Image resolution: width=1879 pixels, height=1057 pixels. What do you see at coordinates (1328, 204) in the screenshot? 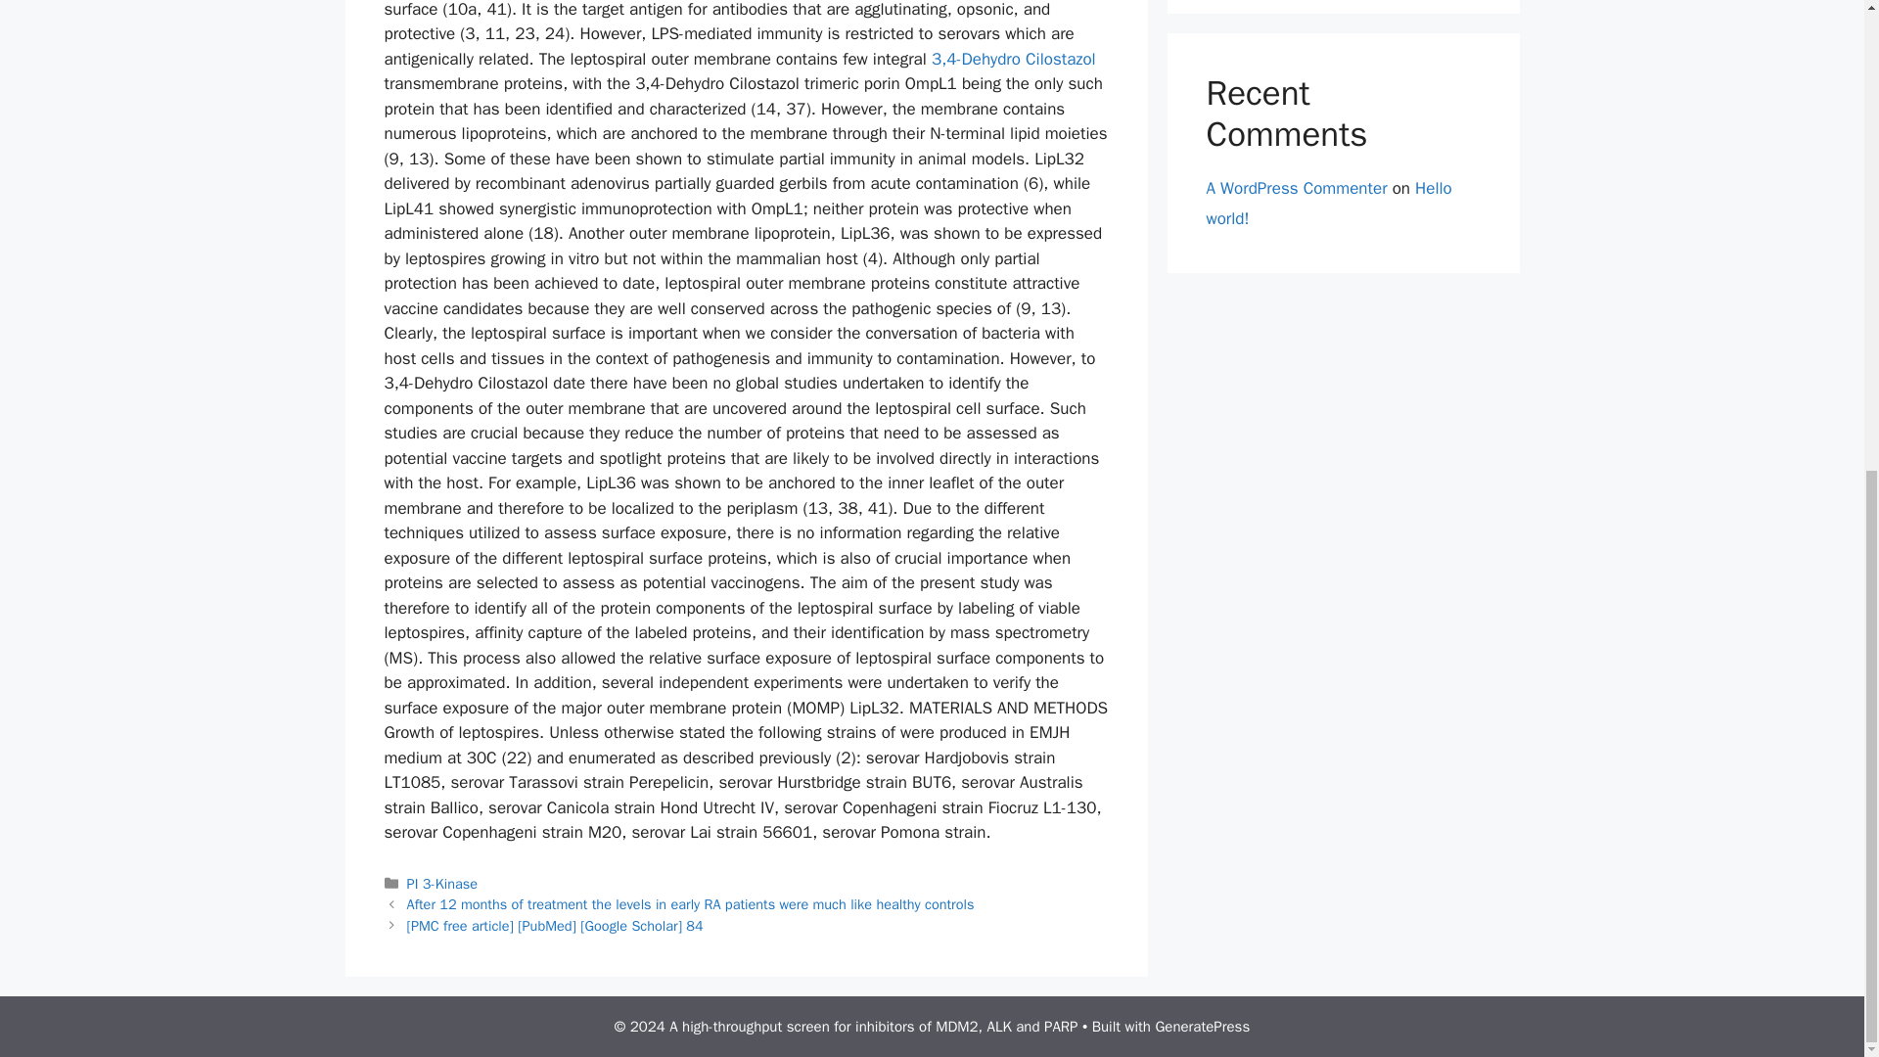
I see `Hello world!` at bounding box center [1328, 204].